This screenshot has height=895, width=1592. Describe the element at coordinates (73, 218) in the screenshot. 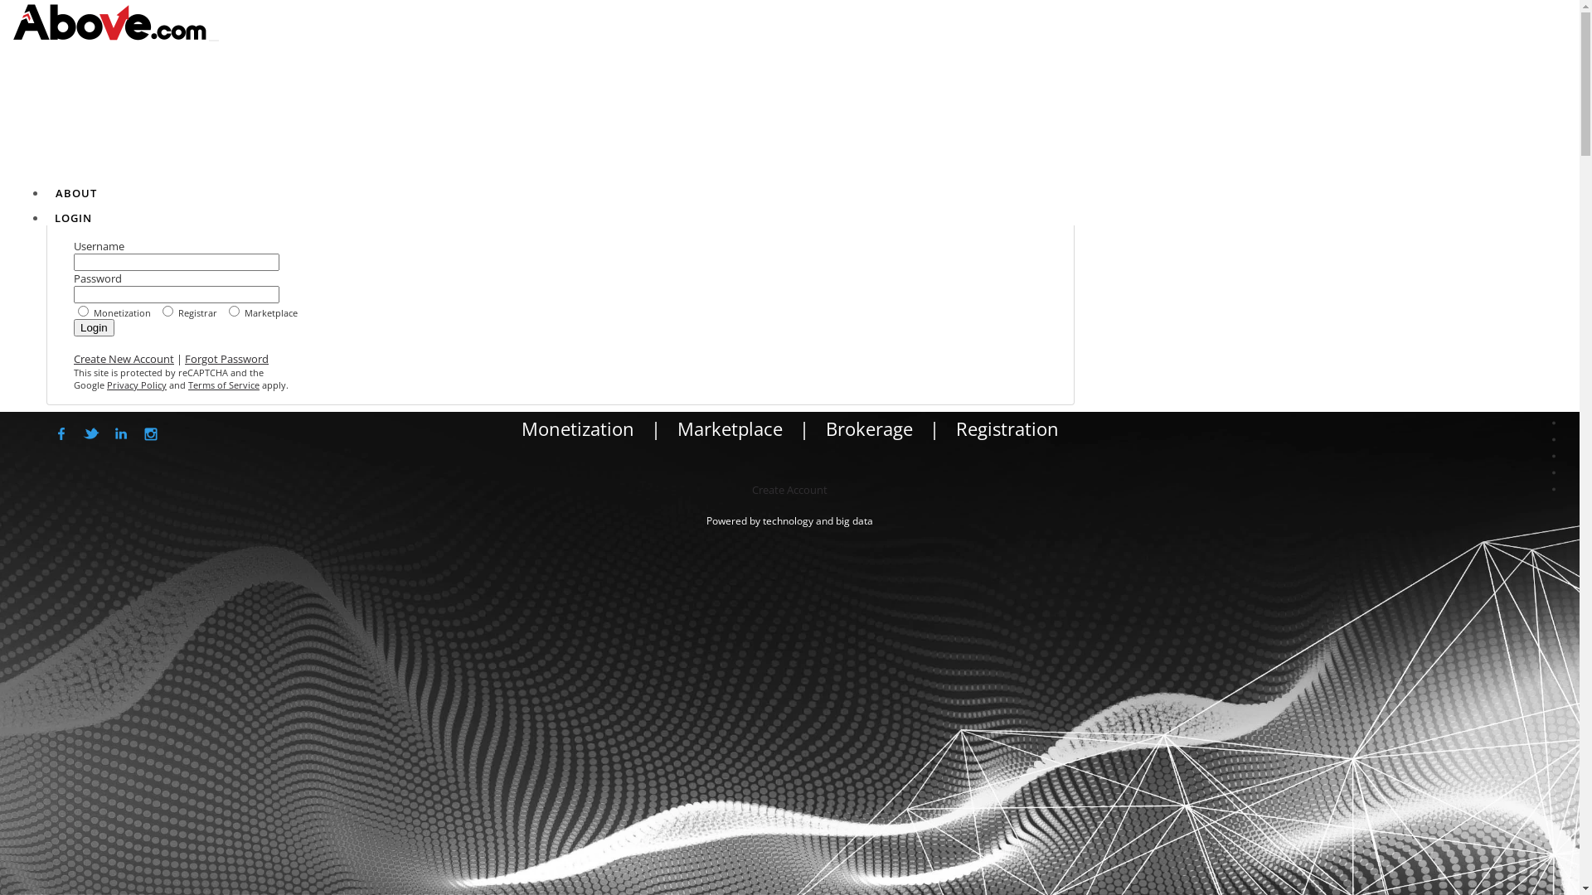

I see `LOGIN` at that location.